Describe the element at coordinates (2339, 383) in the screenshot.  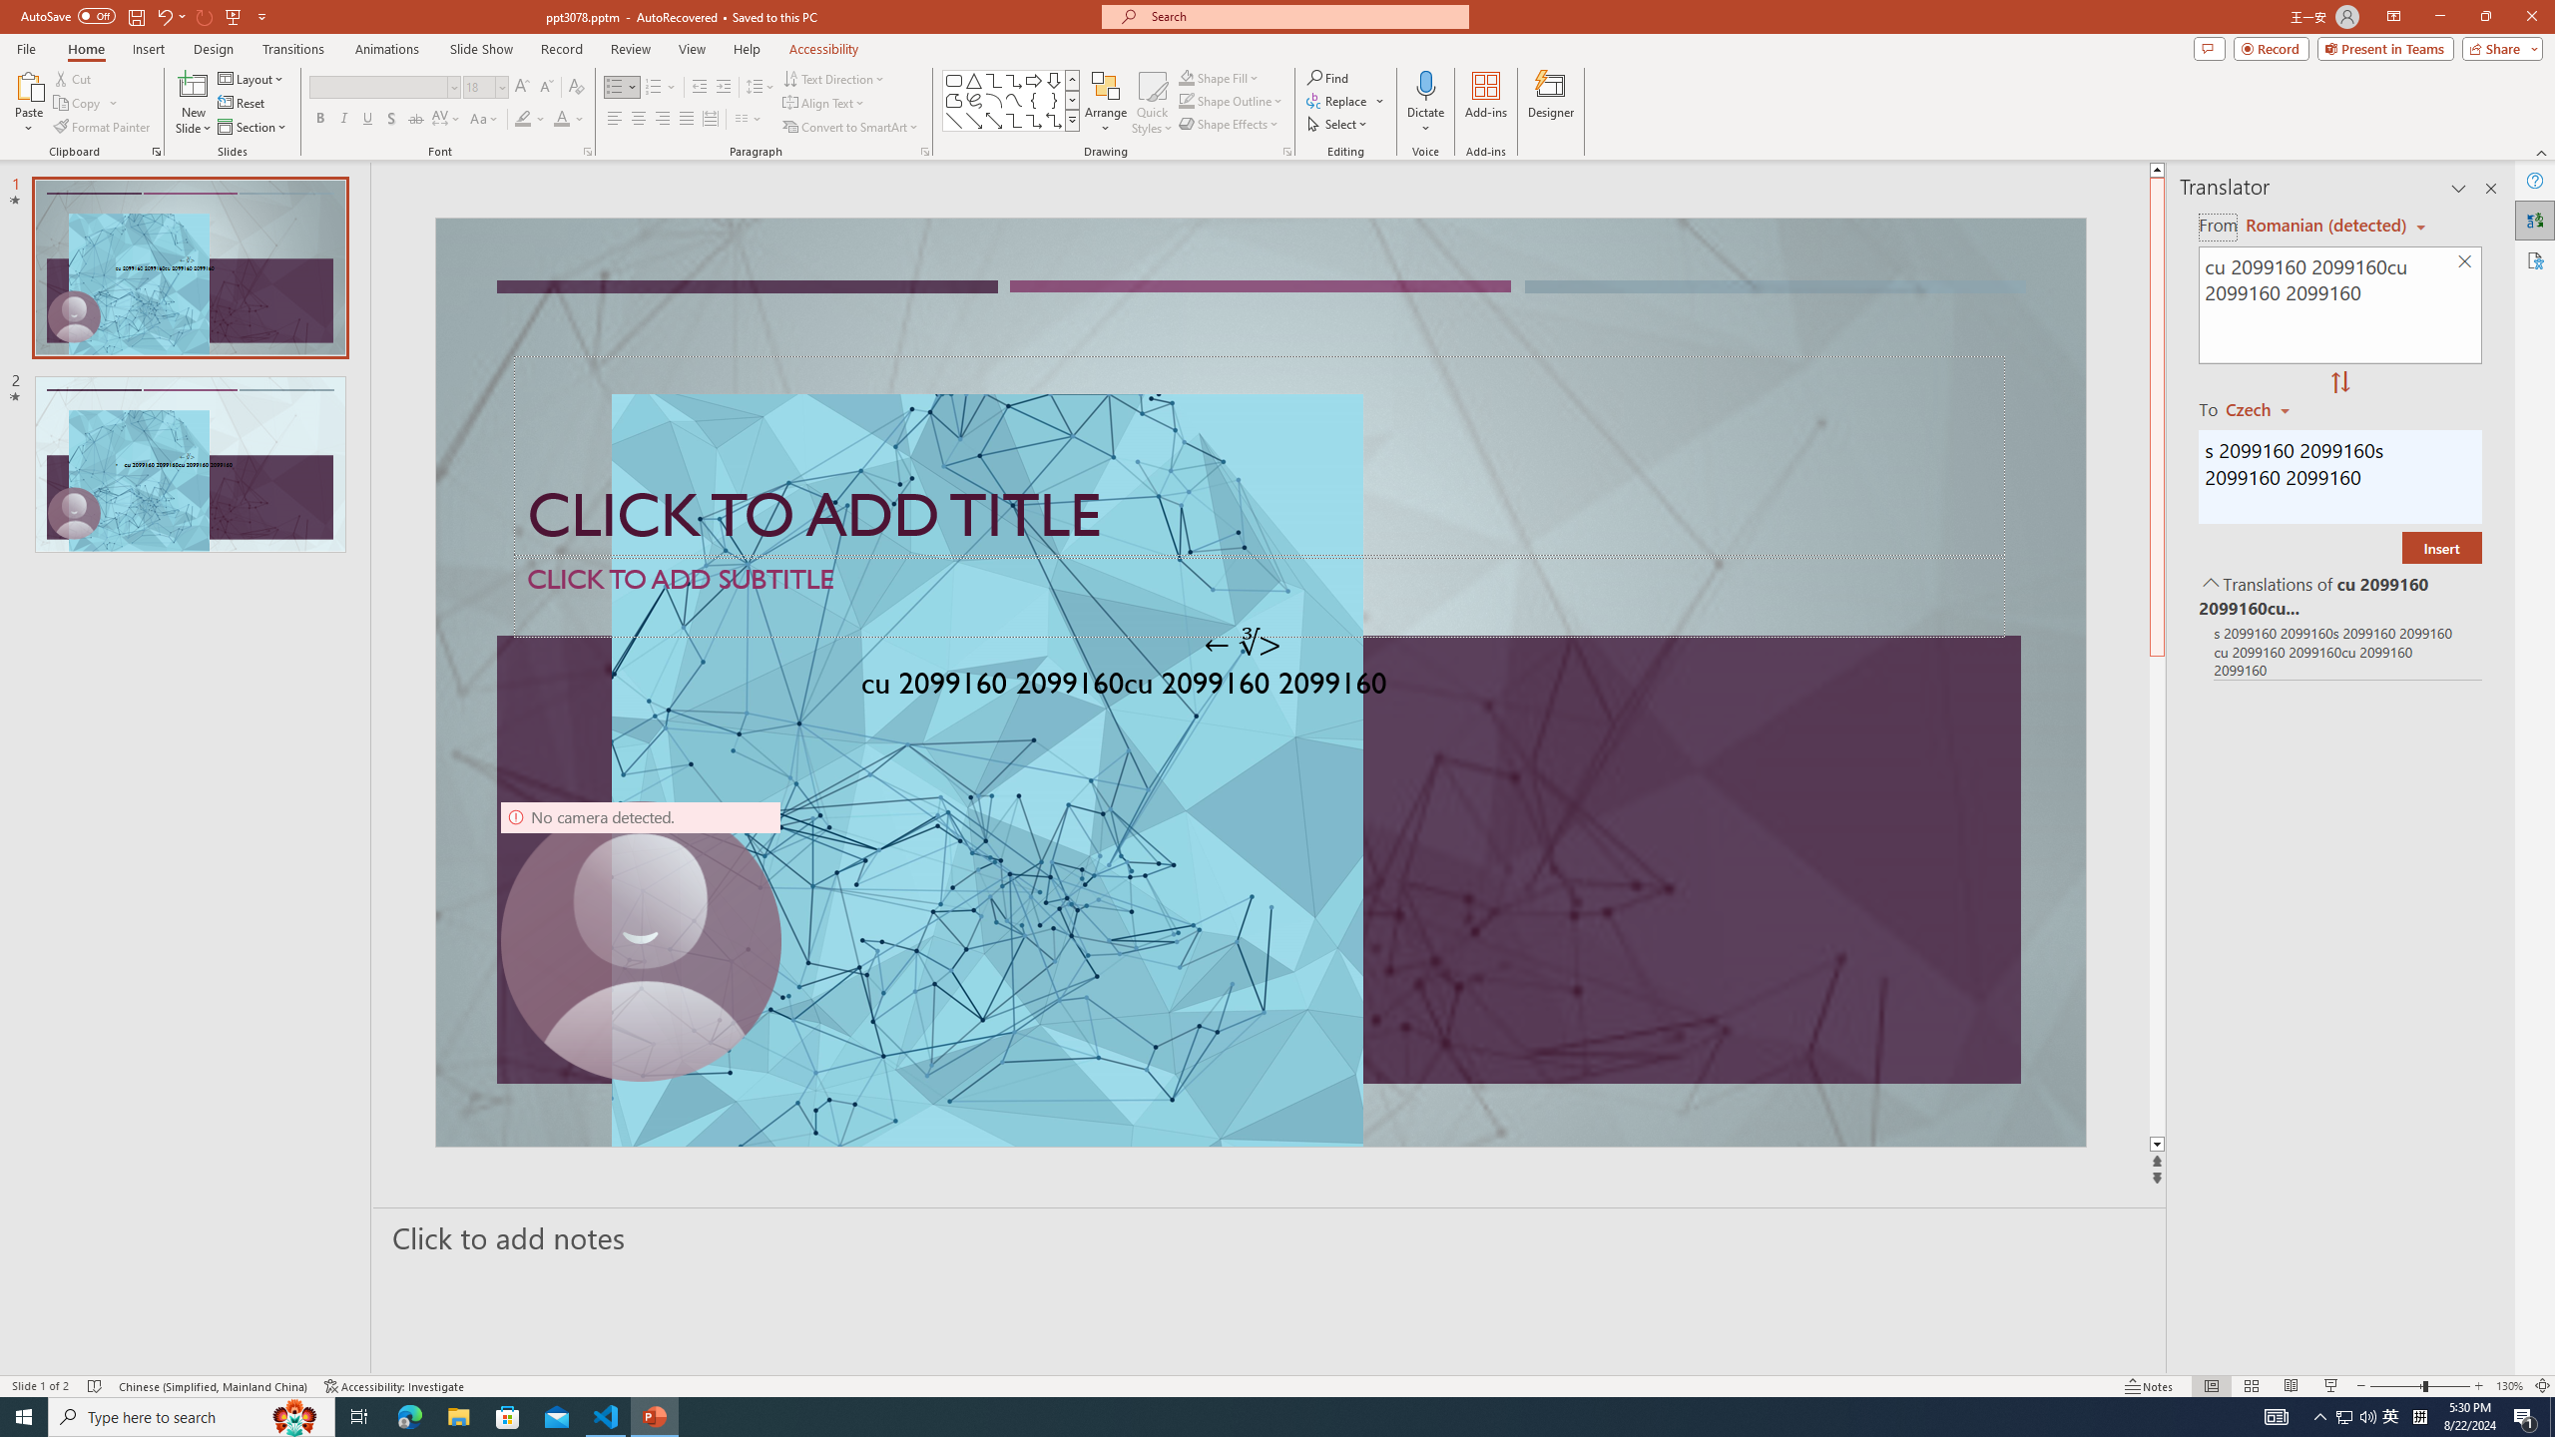
I see `Swap "from" and "to" languages.` at that location.